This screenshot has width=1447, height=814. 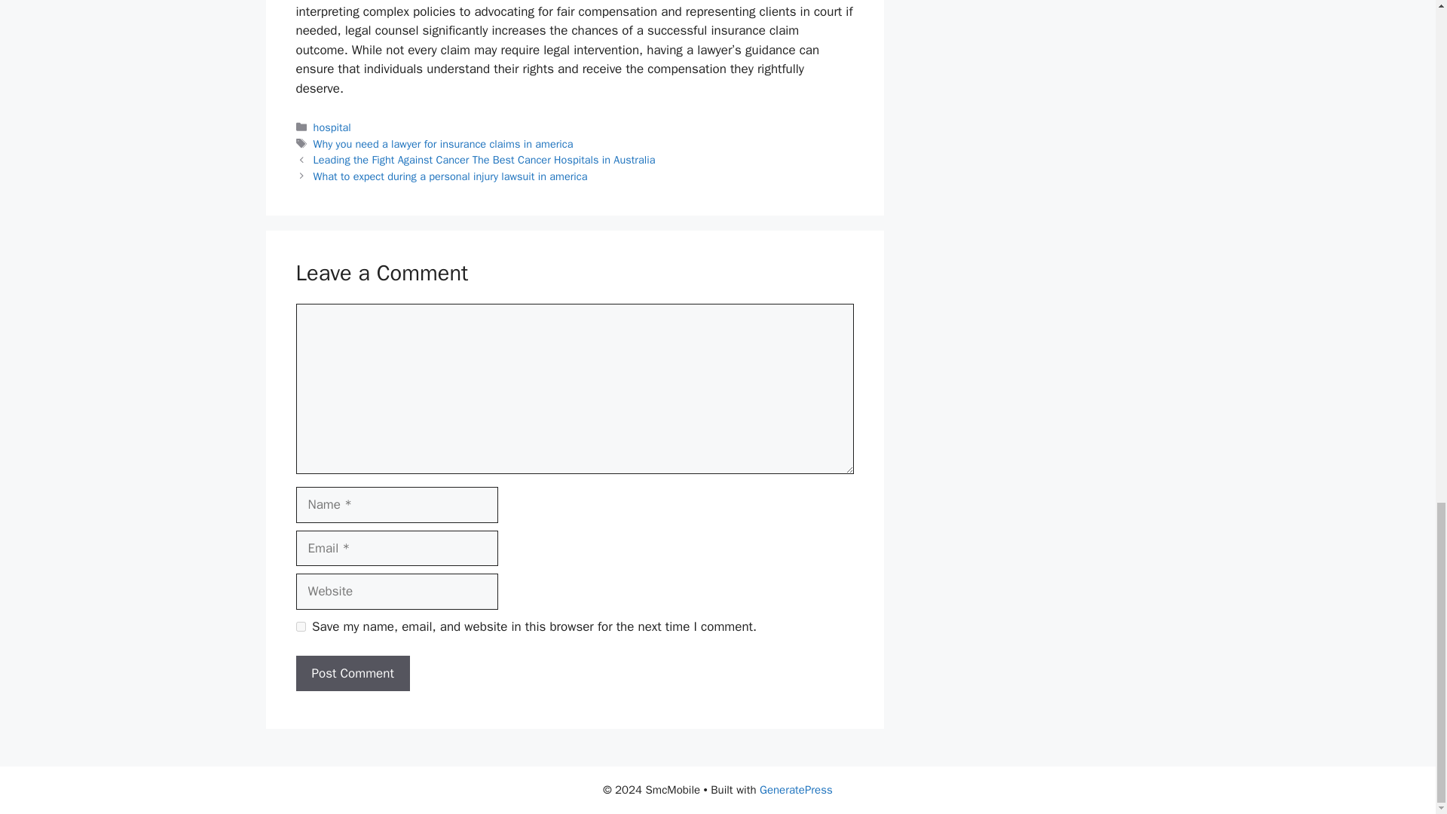 I want to click on hospital, so click(x=332, y=127).